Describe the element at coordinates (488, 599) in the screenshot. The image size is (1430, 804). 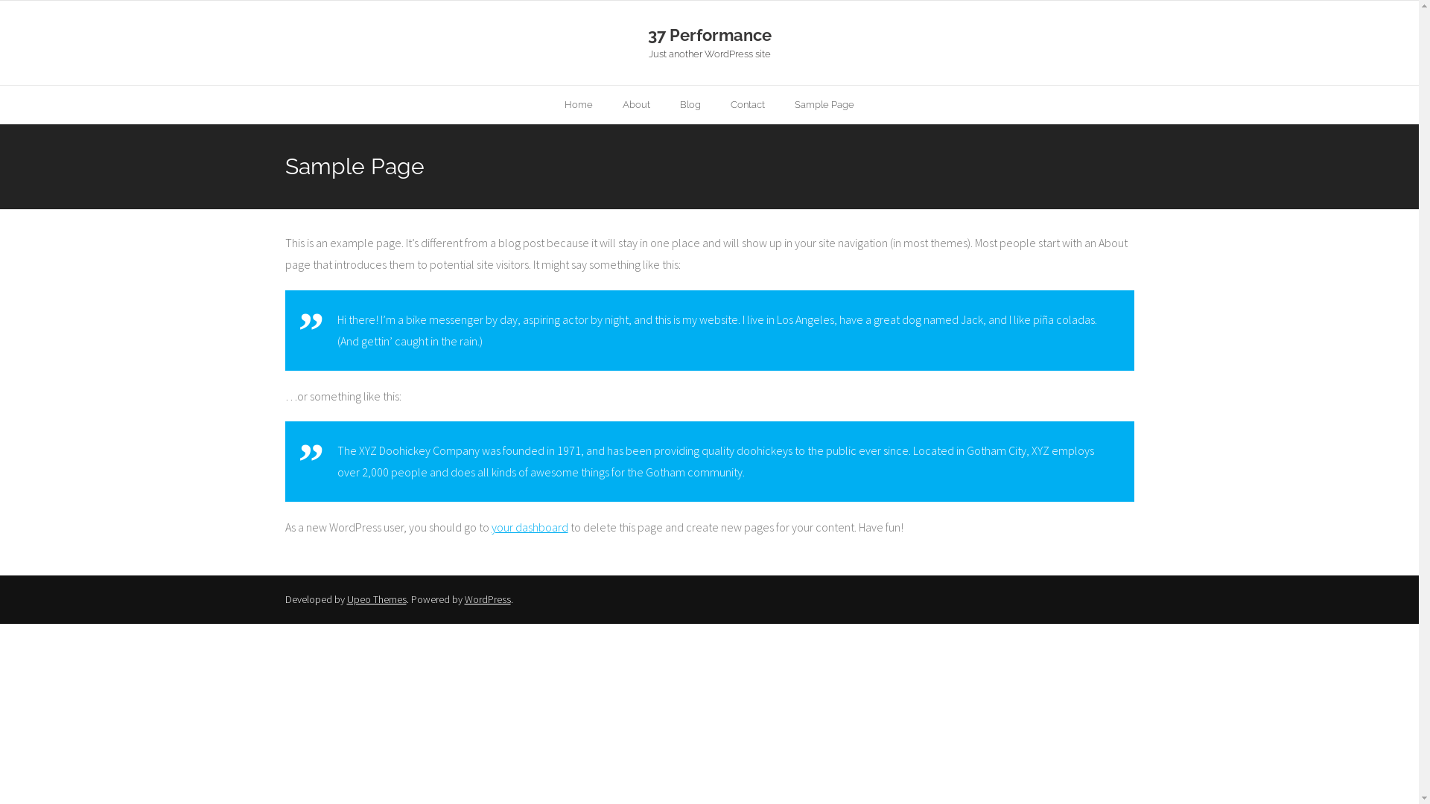
I see `WordPress` at that location.